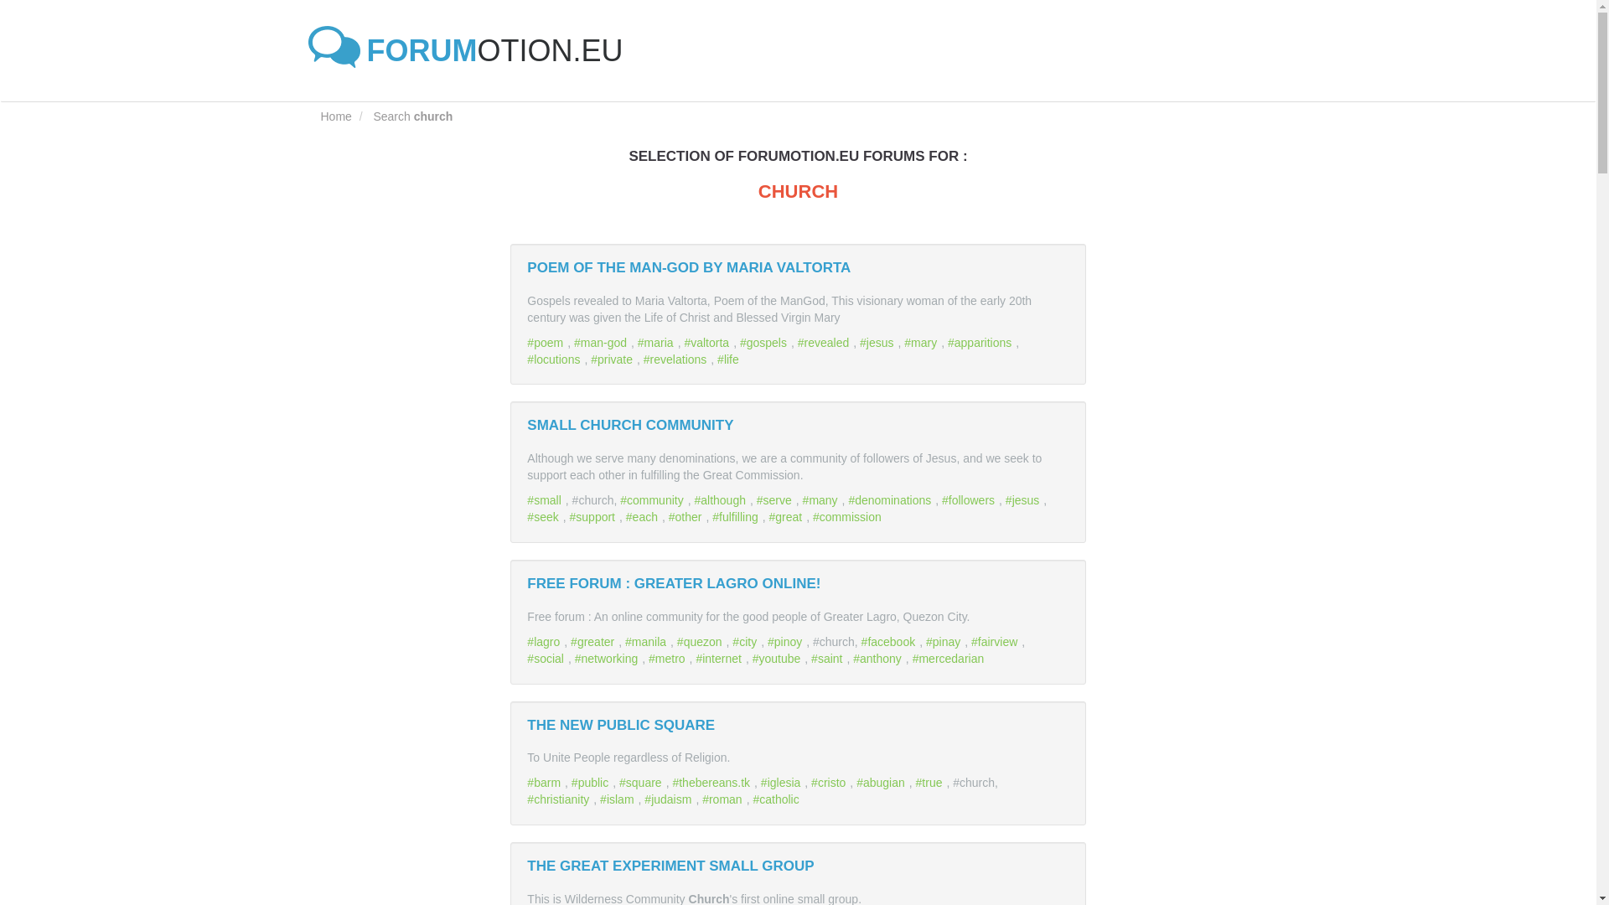  Describe the element at coordinates (602, 342) in the screenshot. I see `man-god` at that location.